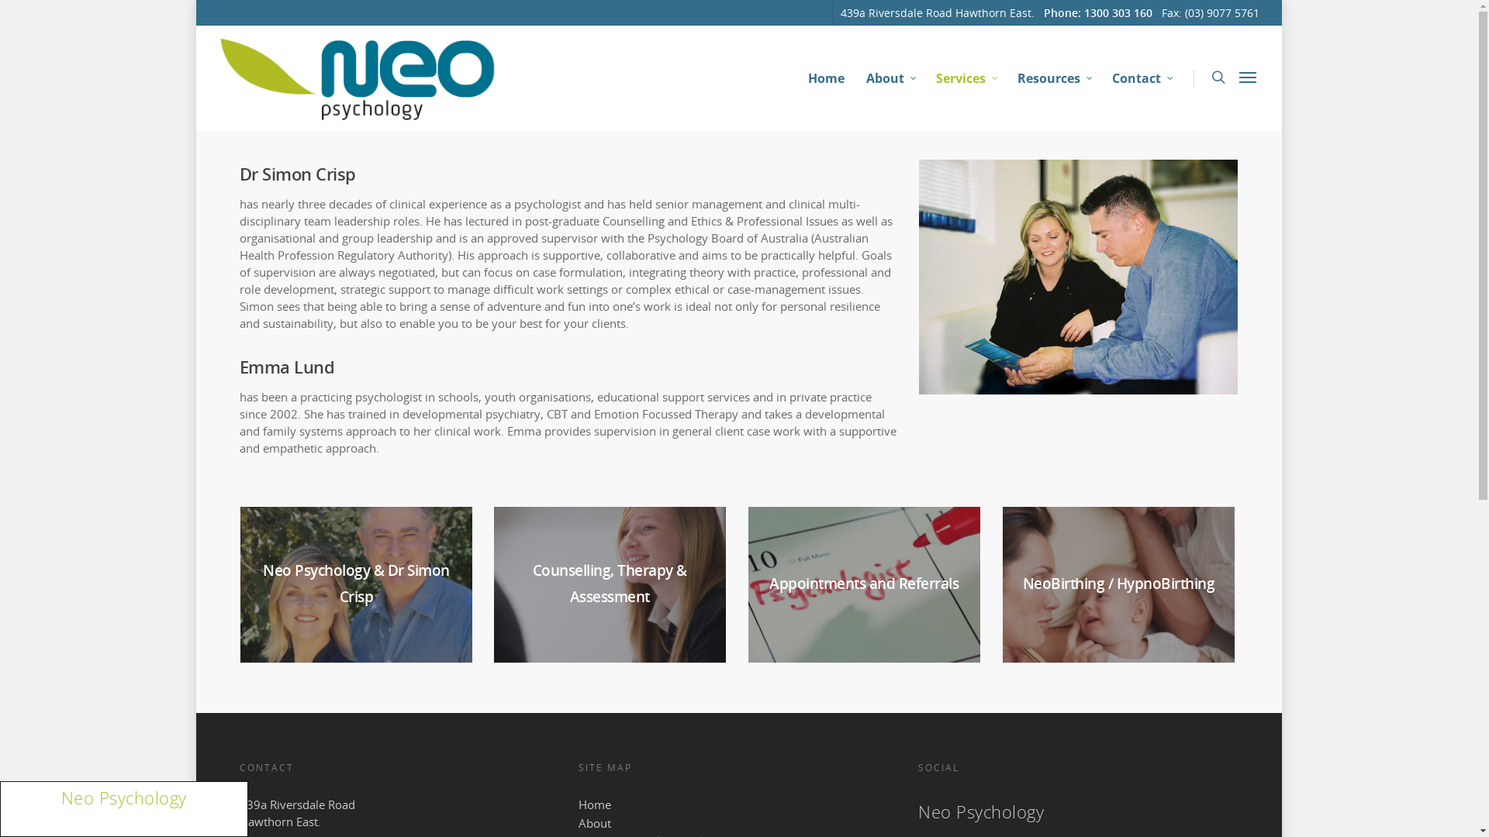 The width and height of the screenshot is (1489, 837). Describe the element at coordinates (890, 79) in the screenshot. I see `About` at that location.